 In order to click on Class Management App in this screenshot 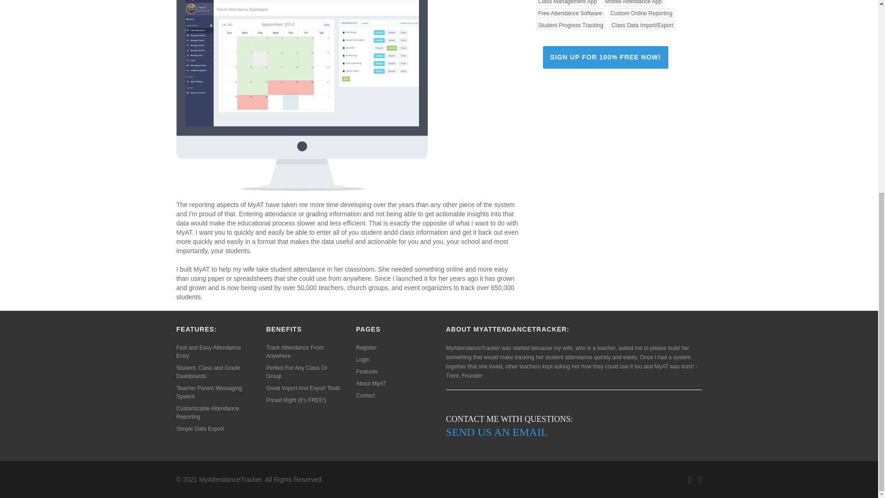, I will do `click(567, 3)`.